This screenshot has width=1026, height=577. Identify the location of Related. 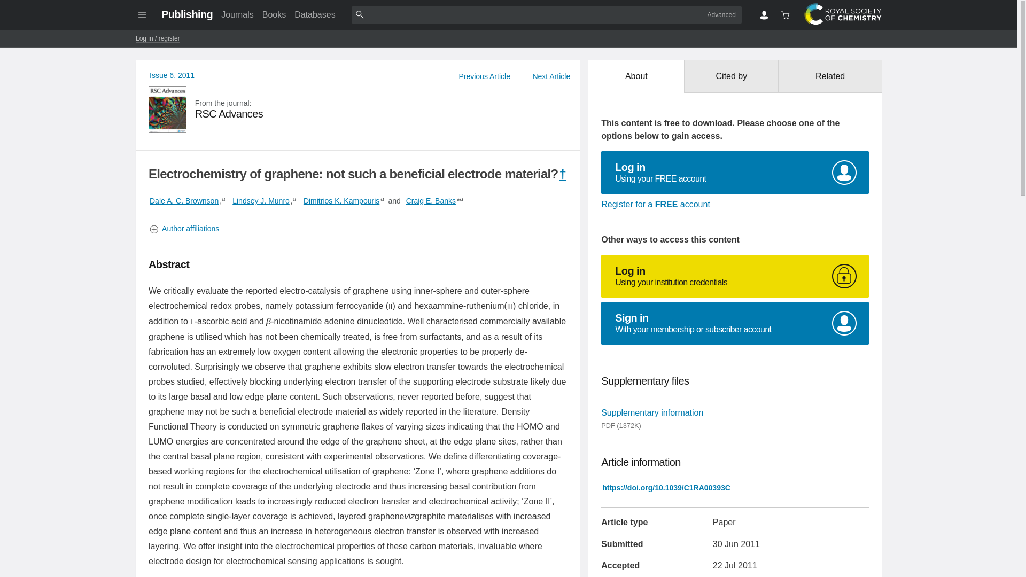
(830, 77).